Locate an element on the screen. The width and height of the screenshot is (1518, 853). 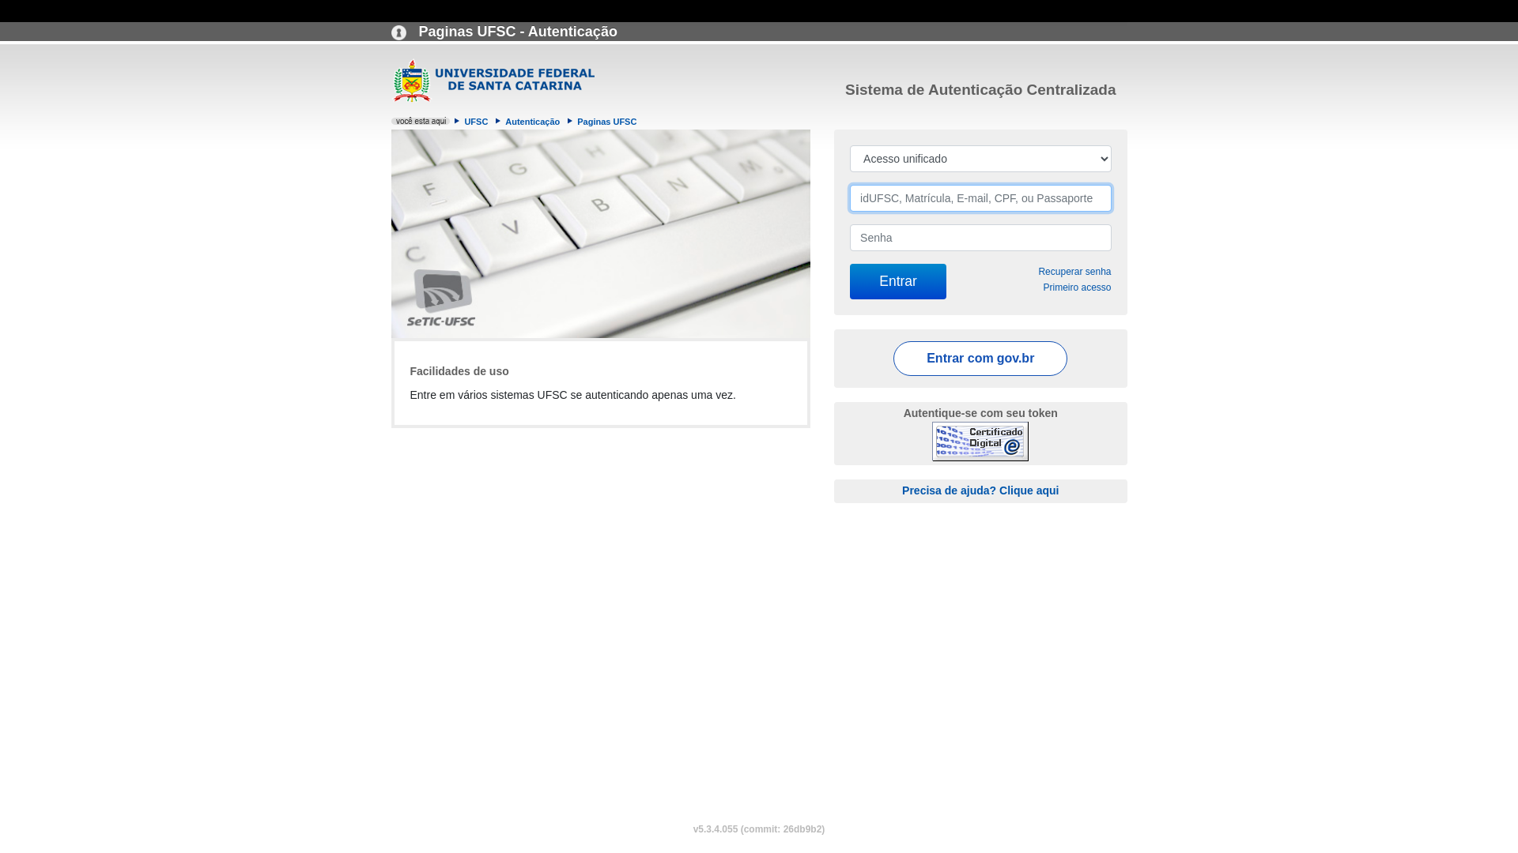
Precisa de ajuda? Clique aqui is located at coordinates (980, 490).